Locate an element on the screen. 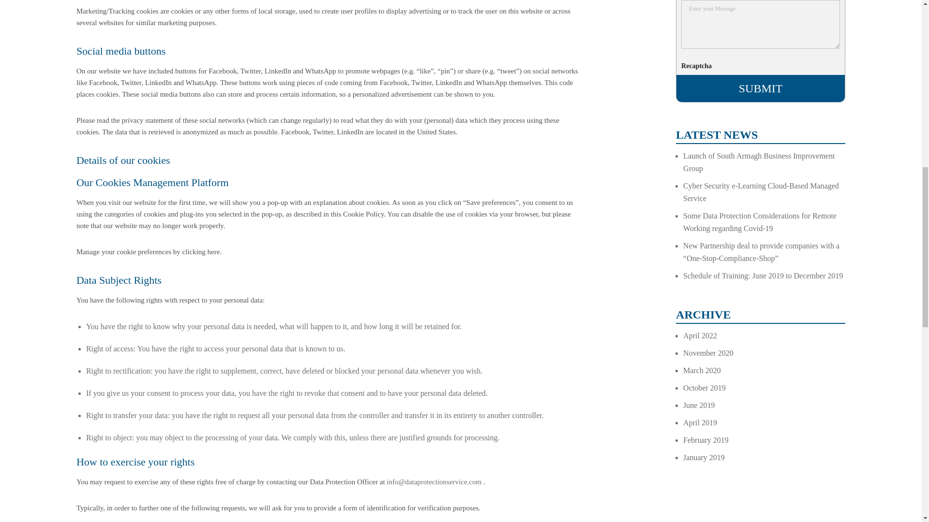 This screenshot has width=929, height=522. SUBMIT is located at coordinates (760, 88).